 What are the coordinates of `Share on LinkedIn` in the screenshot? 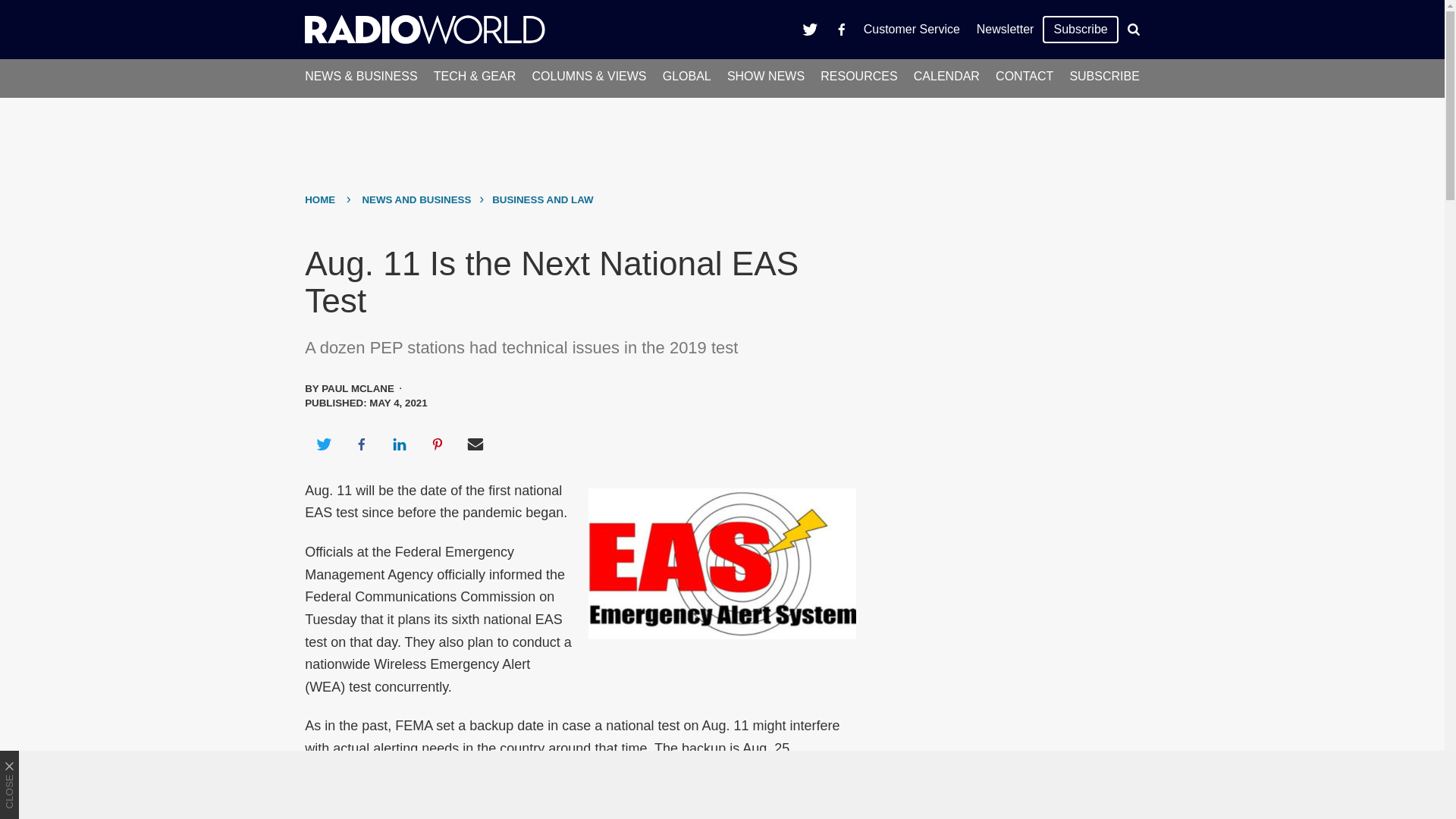 It's located at (399, 444).